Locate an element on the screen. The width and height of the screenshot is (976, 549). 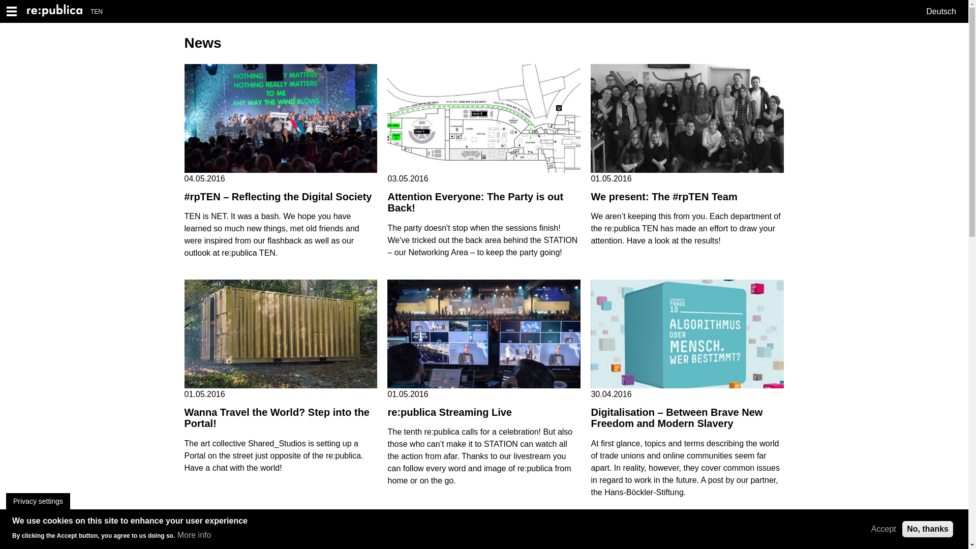
paragraph.jpg is located at coordinates (281, 534).